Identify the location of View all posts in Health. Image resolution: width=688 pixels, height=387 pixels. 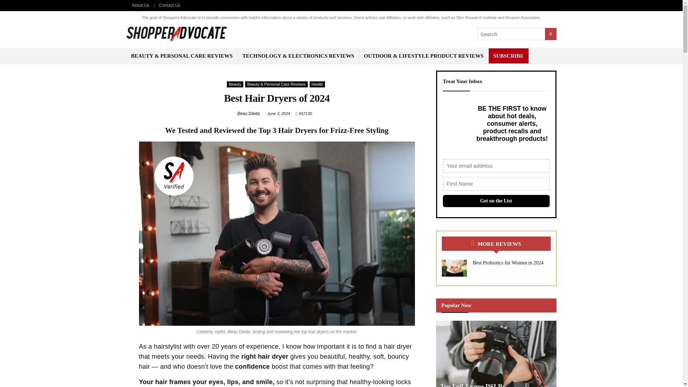
(317, 84).